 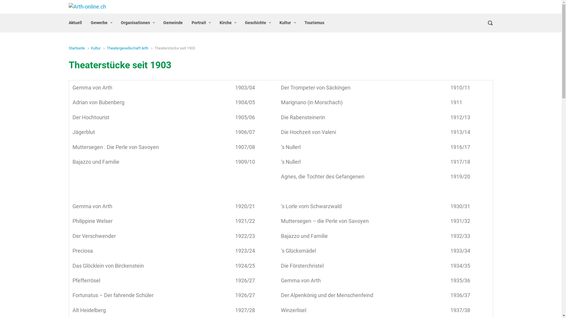 I want to click on Aktuell, so click(x=75, y=23).